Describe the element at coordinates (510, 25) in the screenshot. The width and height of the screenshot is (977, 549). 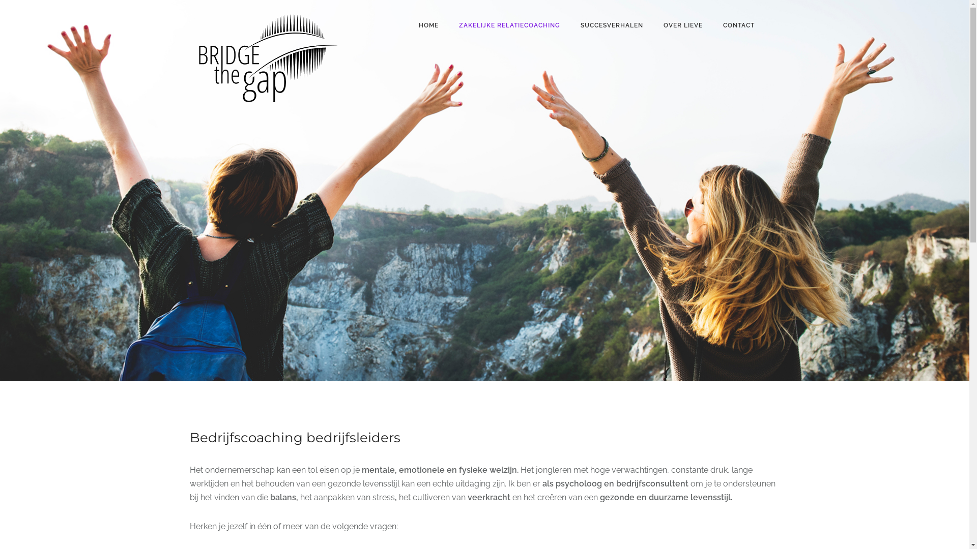
I see `ZAKELIJKE RELATIECOACHING` at that location.